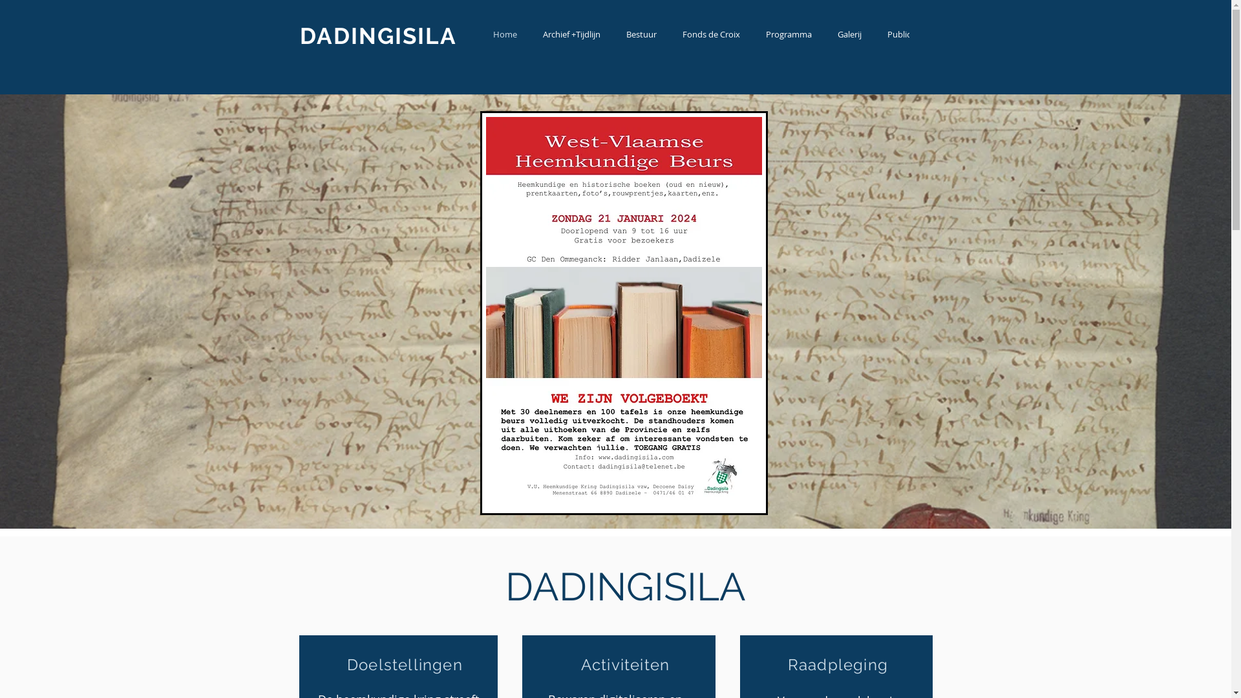 The height and width of the screenshot is (698, 1241). Describe the element at coordinates (849, 36) in the screenshot. I see `Galerij` at that location.